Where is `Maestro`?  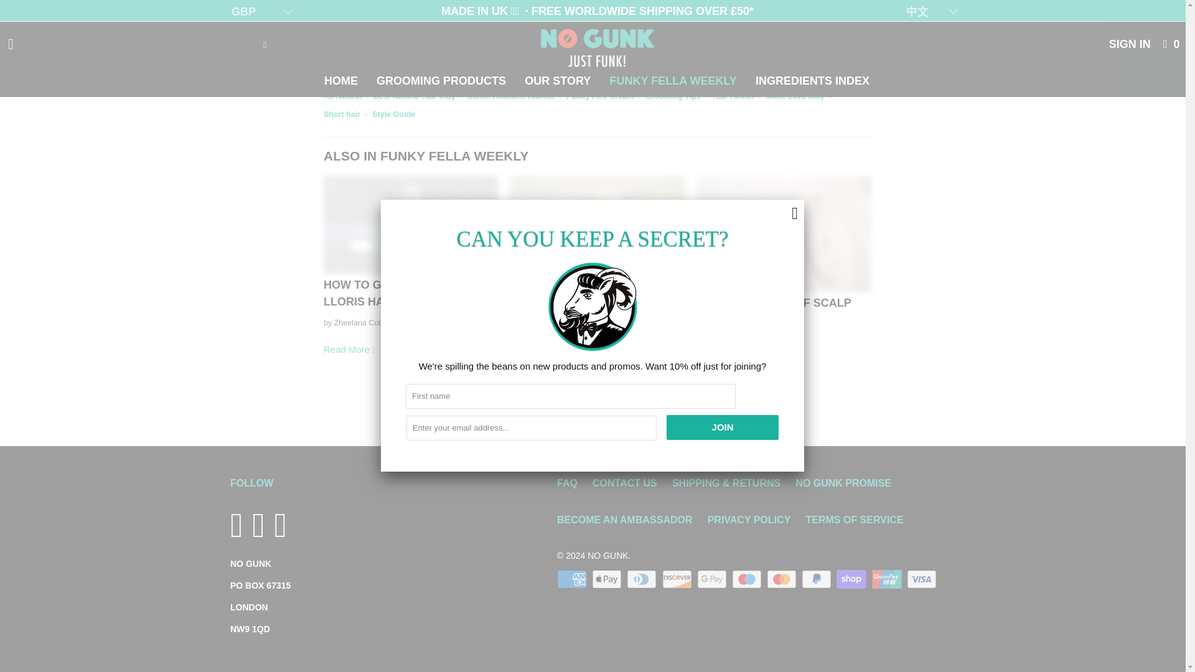
Maestro is located at coordinates (748, 579).